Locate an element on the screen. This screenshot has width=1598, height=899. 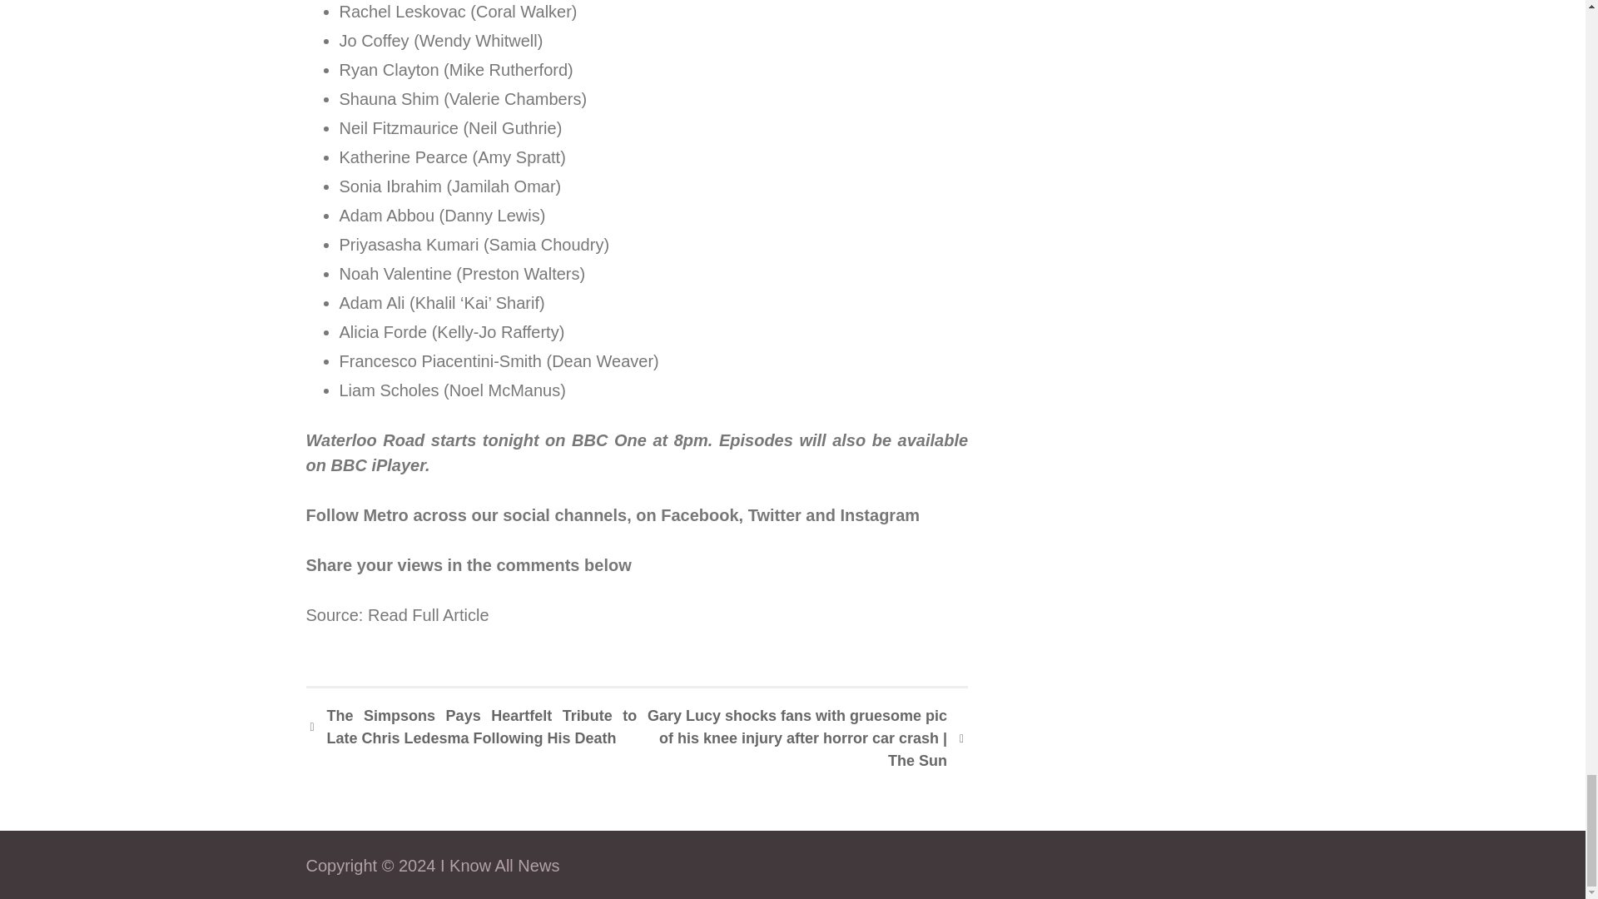
Read Full Article is located at coordinates (428, 614).